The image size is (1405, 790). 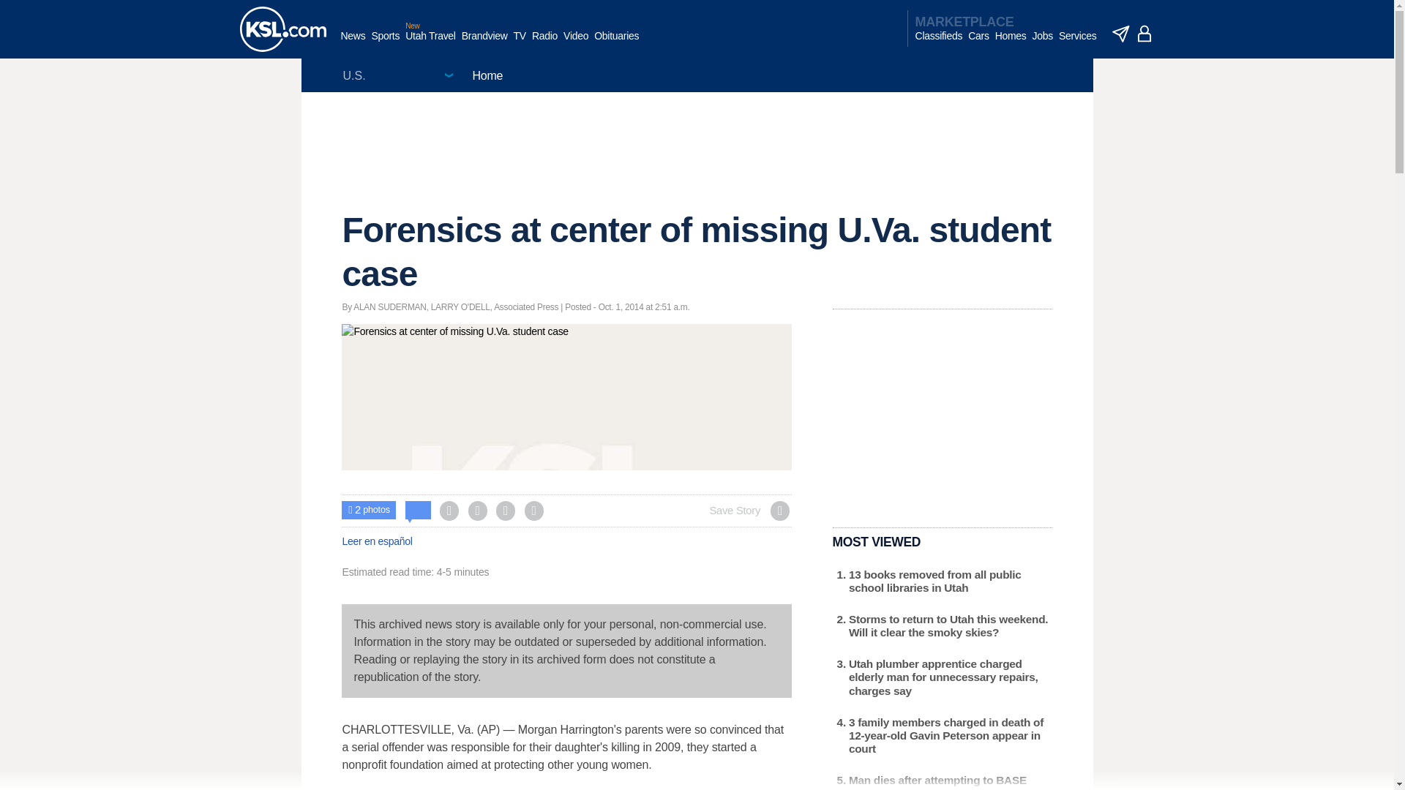 I want to click on Sports, so click(x=385, y=43).